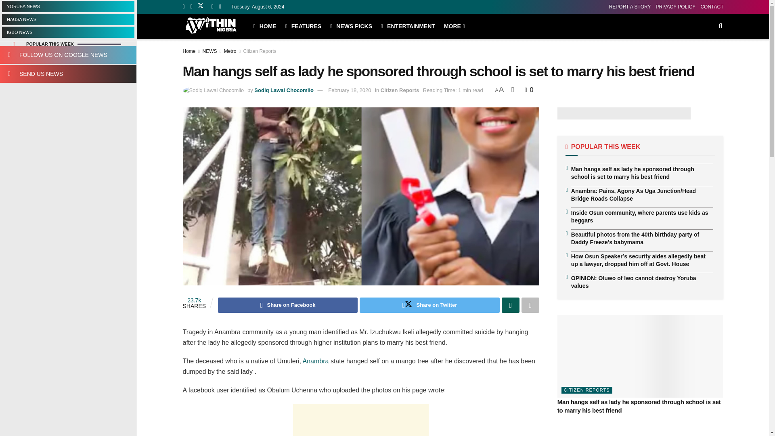  I want to click on NEWS PICKS, so click(351, 26).